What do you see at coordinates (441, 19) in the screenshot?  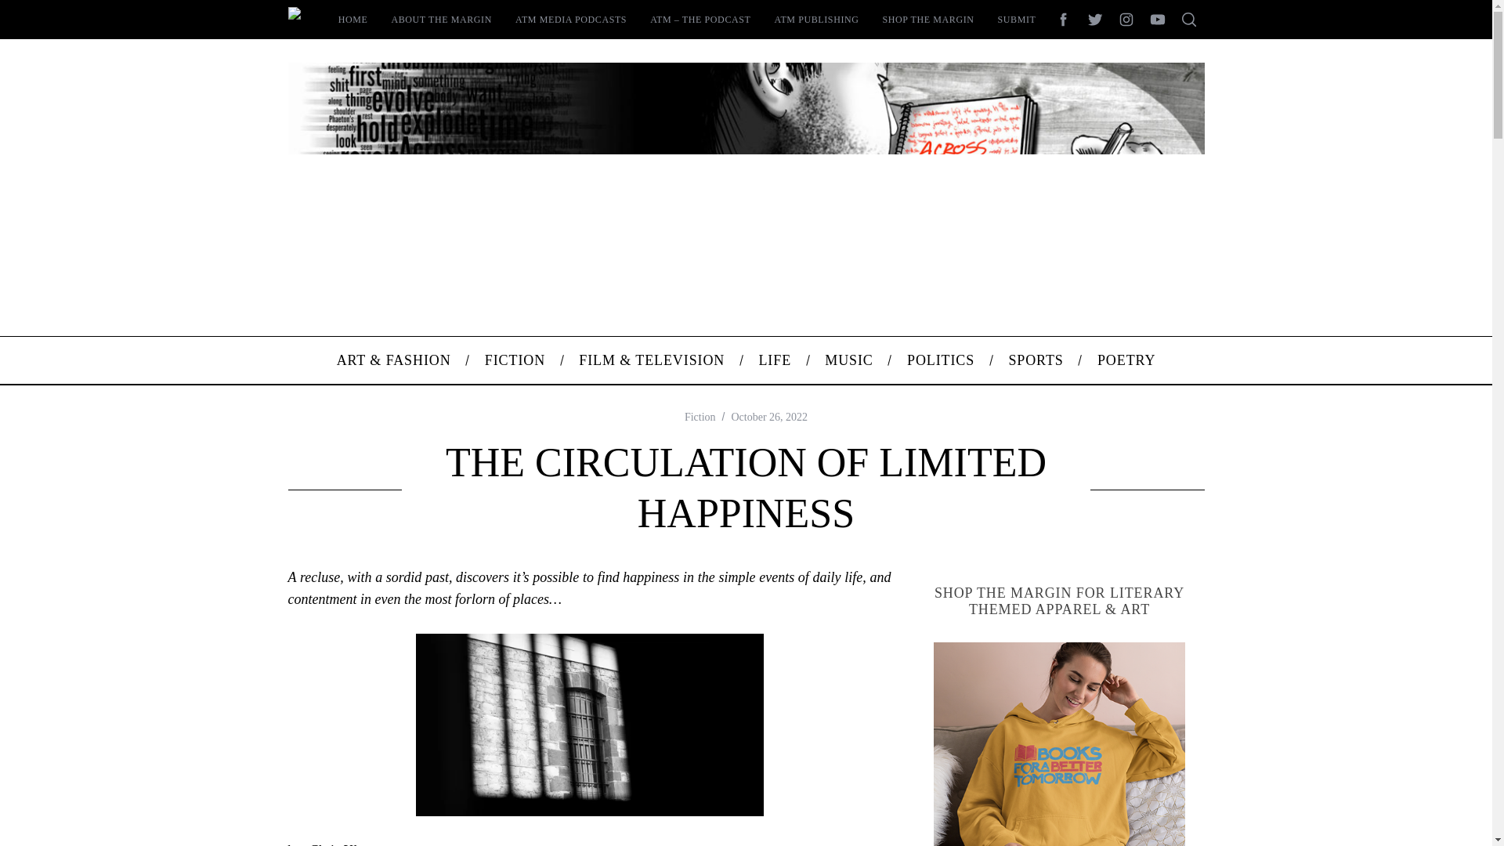 I see `ABOUT THE MARGIN` at bounding box center [441, 19].